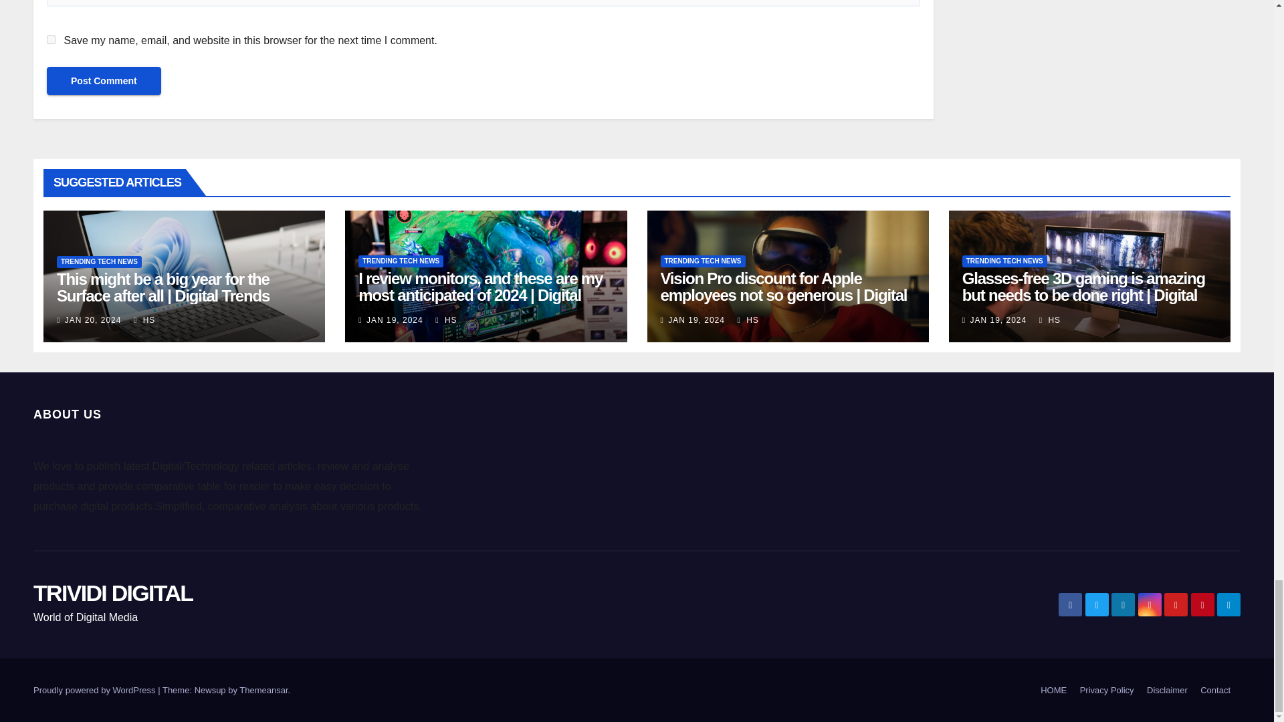  I want to click on Post Comment, so click(104, 80).